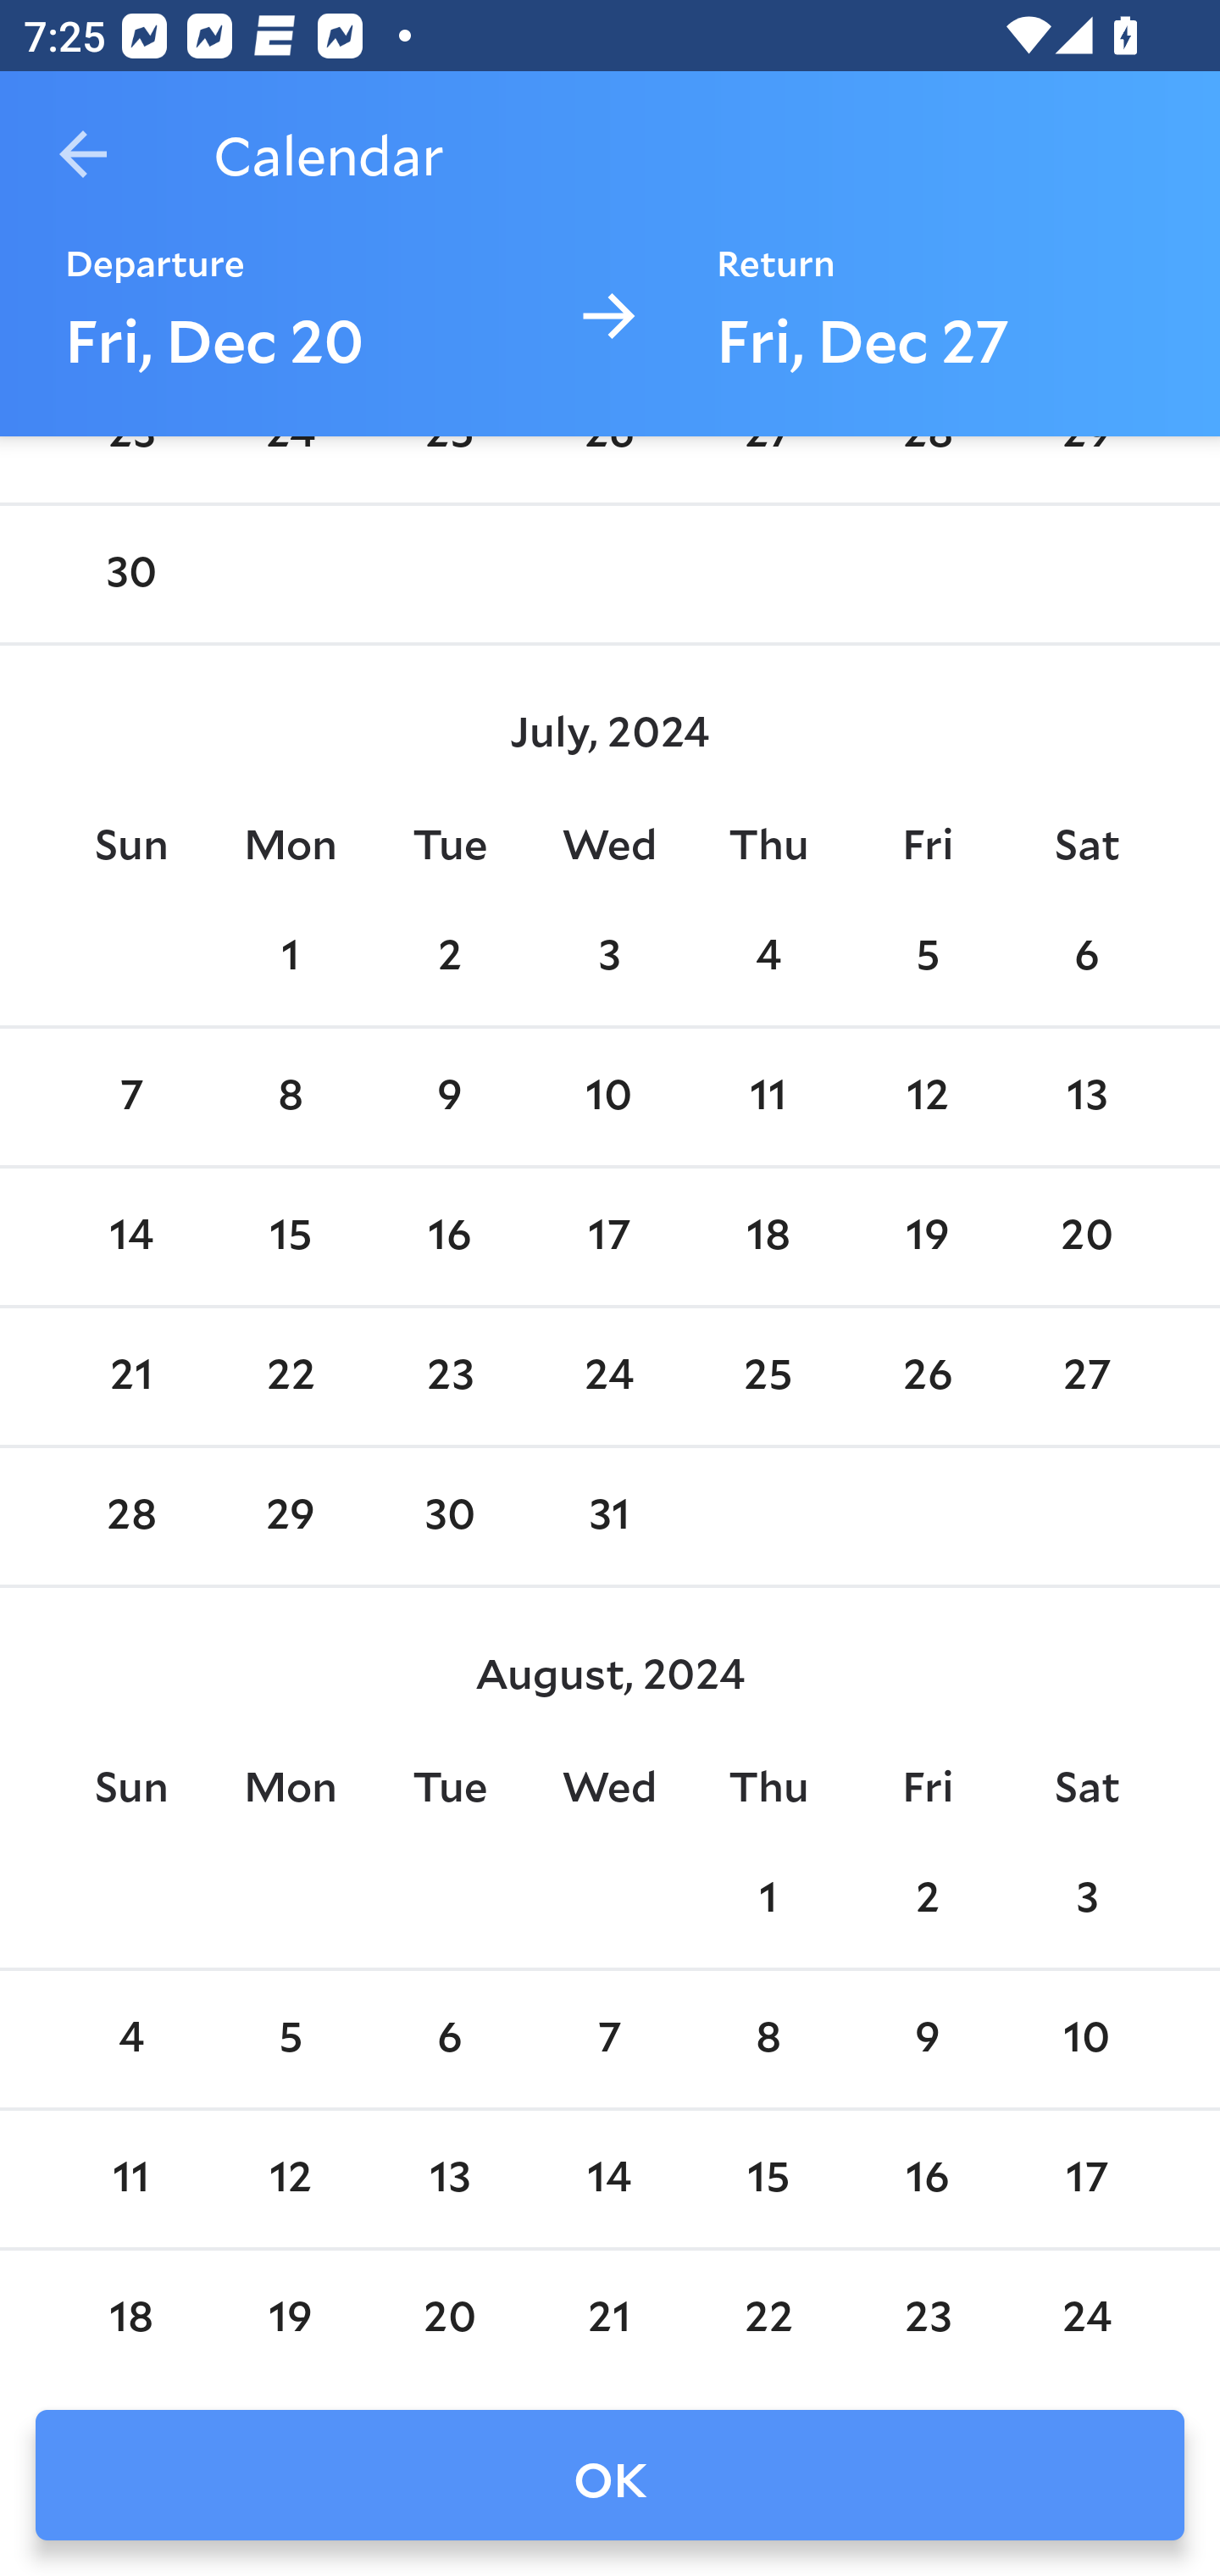 The height and width of the screenshot is (2576, 1220). Describe the element at coordinates (927, 2179) in the screenshot. I see `16` at that location.